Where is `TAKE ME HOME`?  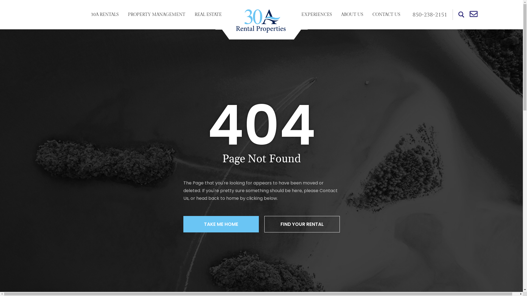 TAKE ME HOME is located at coordinates (221, 224).